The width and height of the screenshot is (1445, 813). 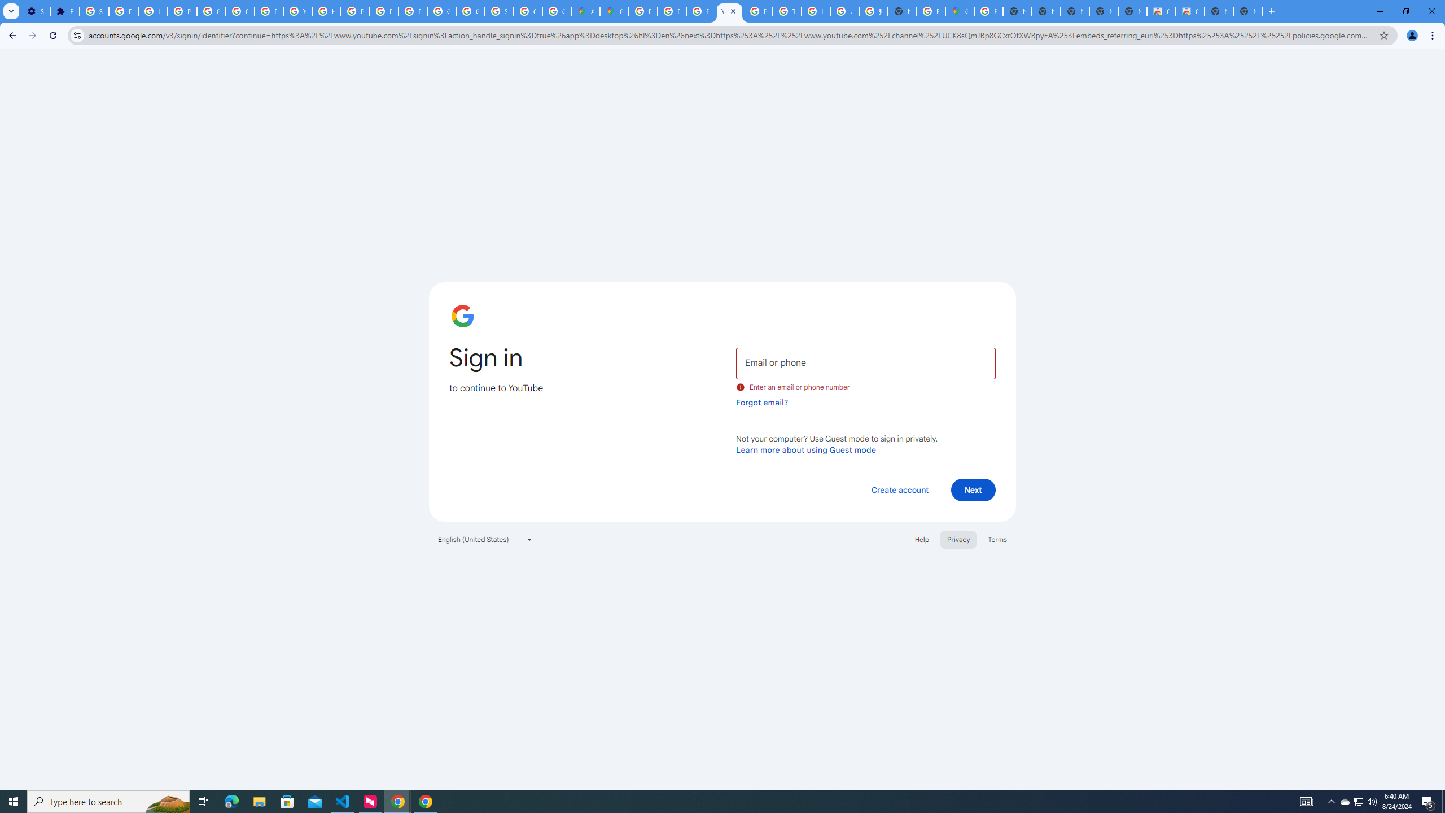 I want to click on Forgot email?, so click(x=762, y=402).